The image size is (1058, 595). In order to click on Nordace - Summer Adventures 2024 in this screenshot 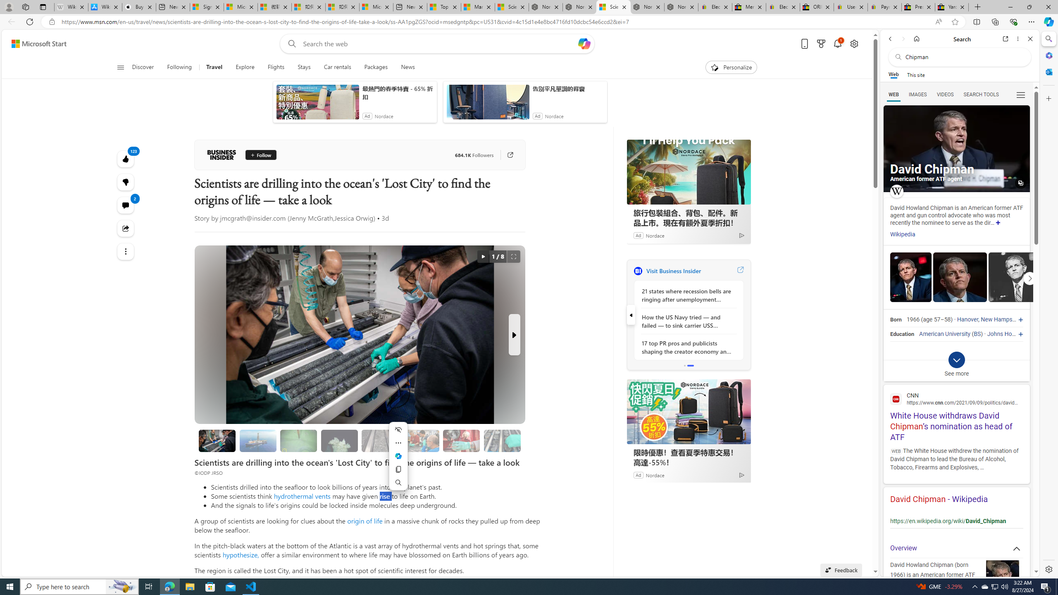, I will do `click(647, 7)`.